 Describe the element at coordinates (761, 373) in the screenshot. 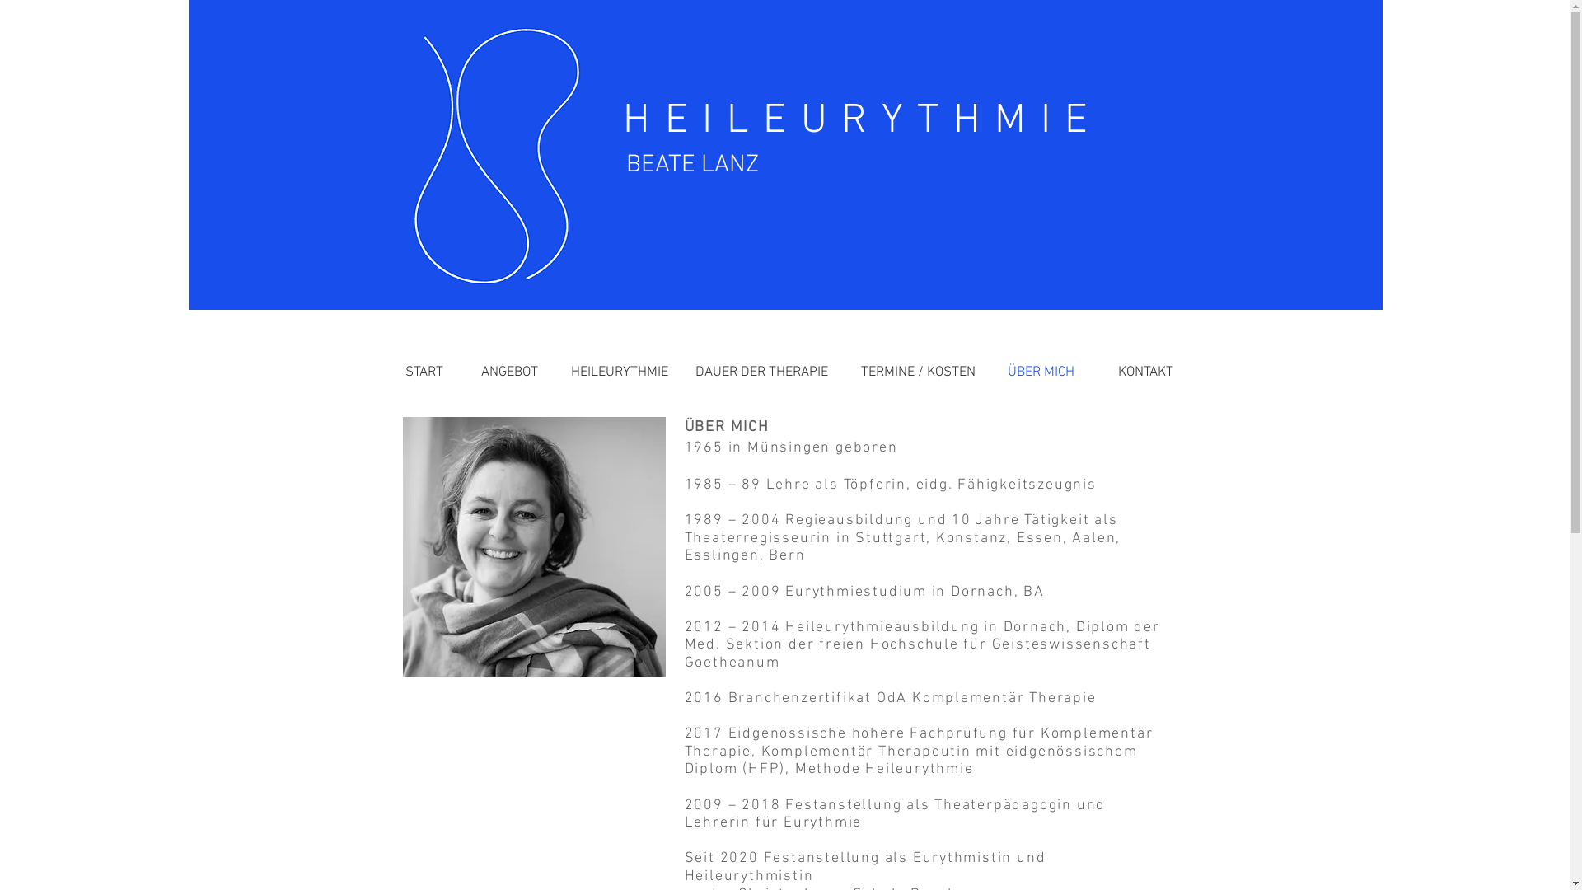

I see `DAUER DER THERAPIE` at that location.